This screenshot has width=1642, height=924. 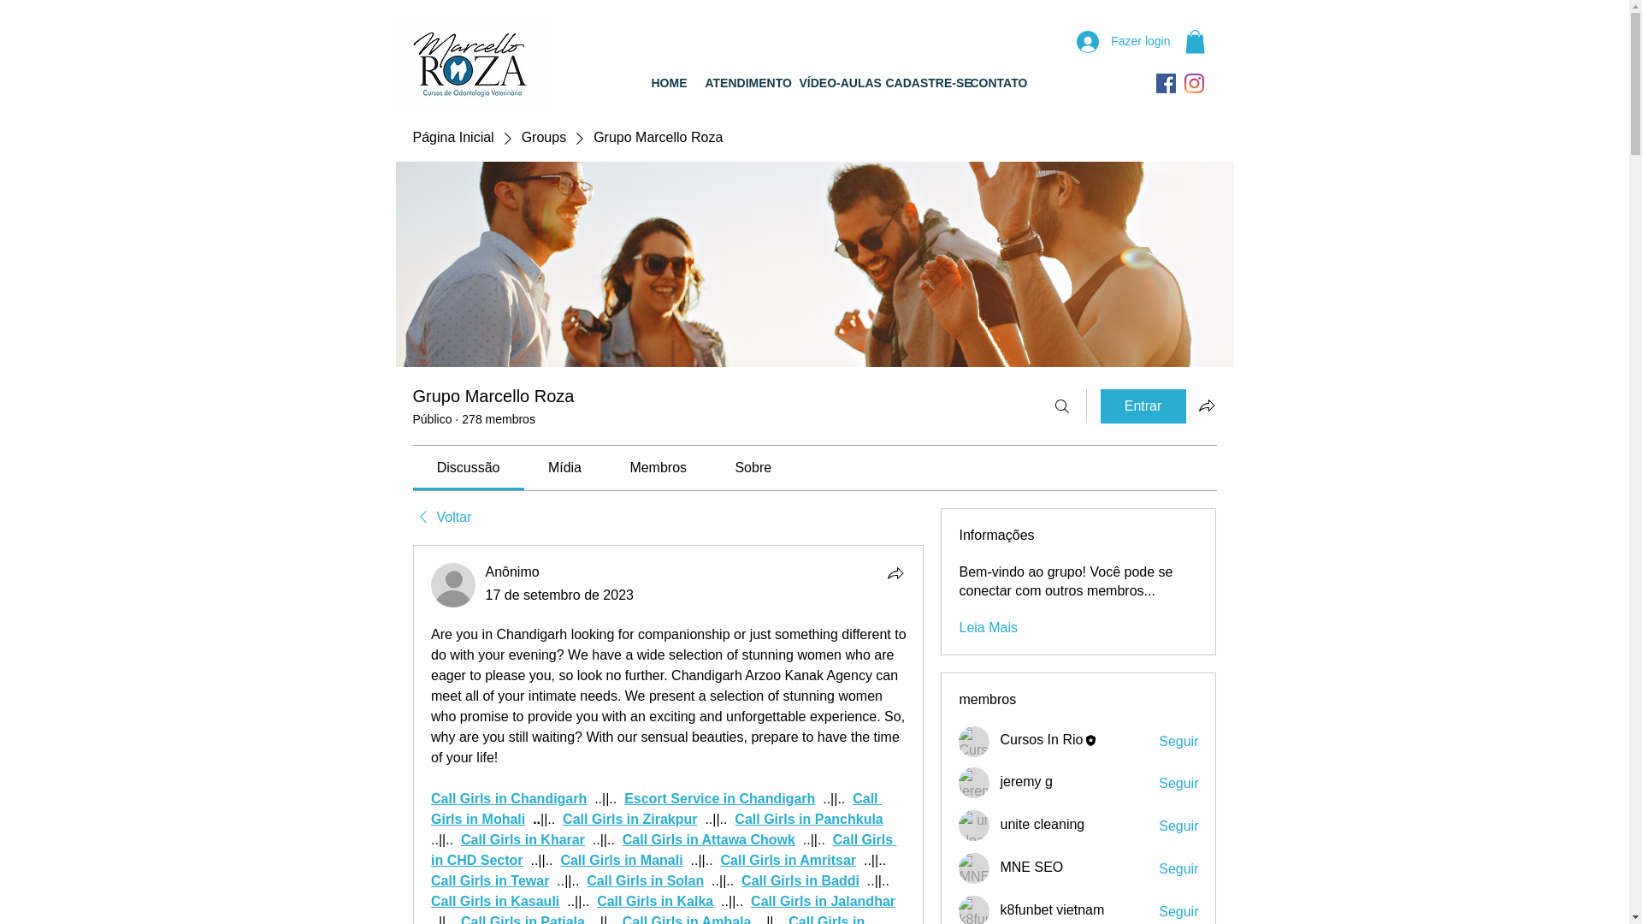 What do you see at coordinates (544, 137) in the screenshot?
I see `Groups` at bounding box center [544, 137].